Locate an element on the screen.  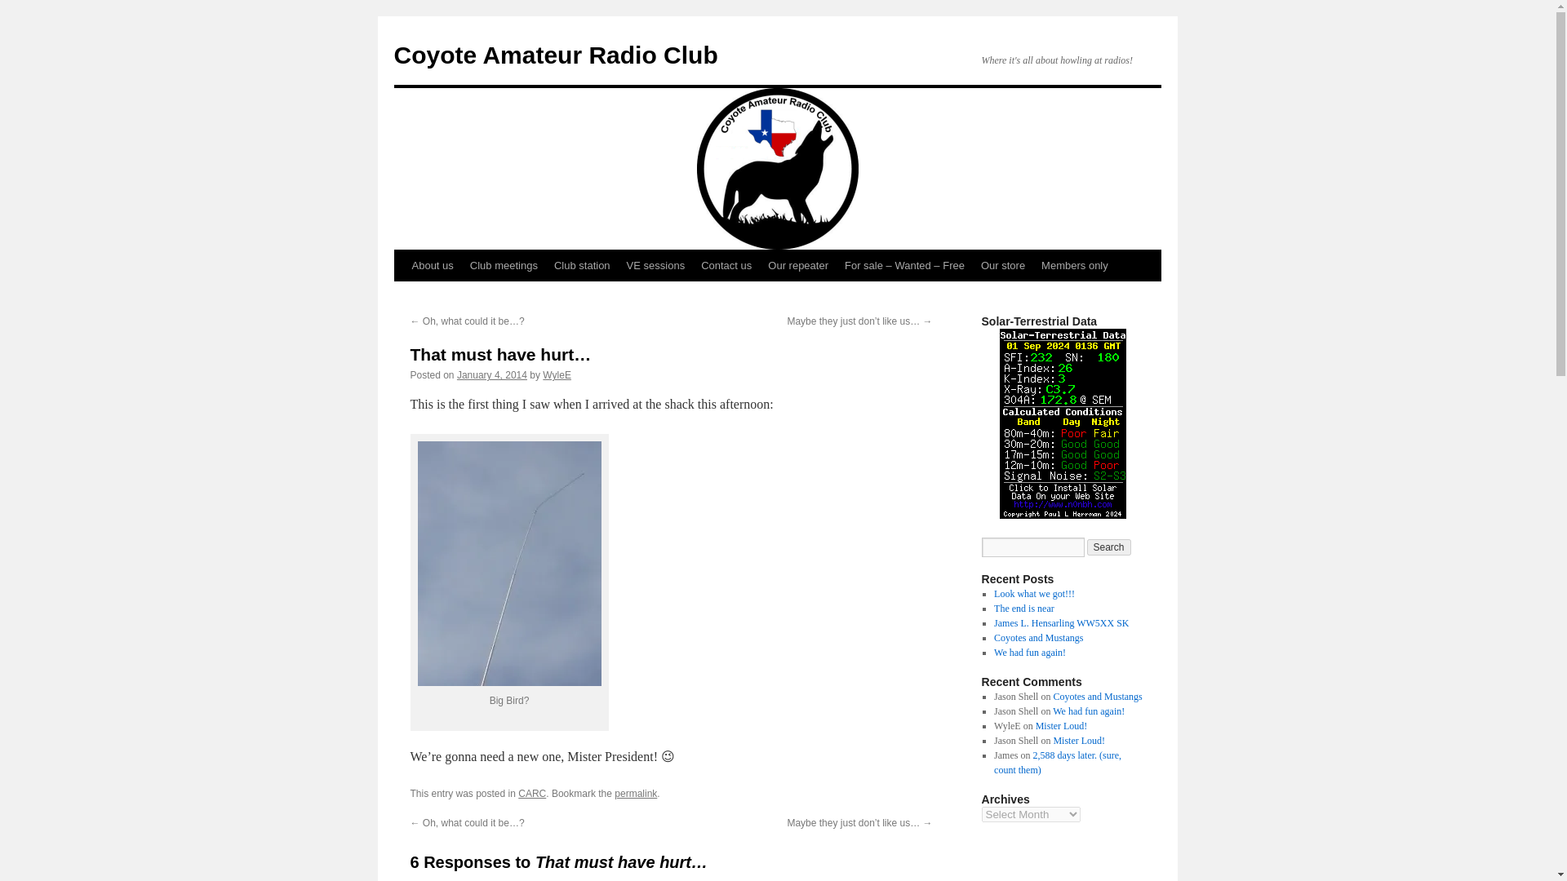
Search is located at coordinates (1109, 547).